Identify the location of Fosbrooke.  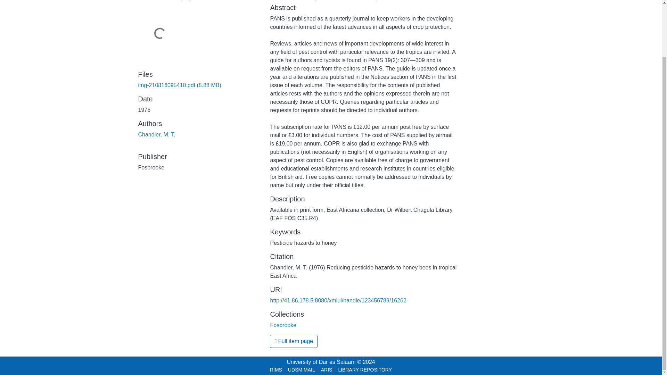
(283, 325).